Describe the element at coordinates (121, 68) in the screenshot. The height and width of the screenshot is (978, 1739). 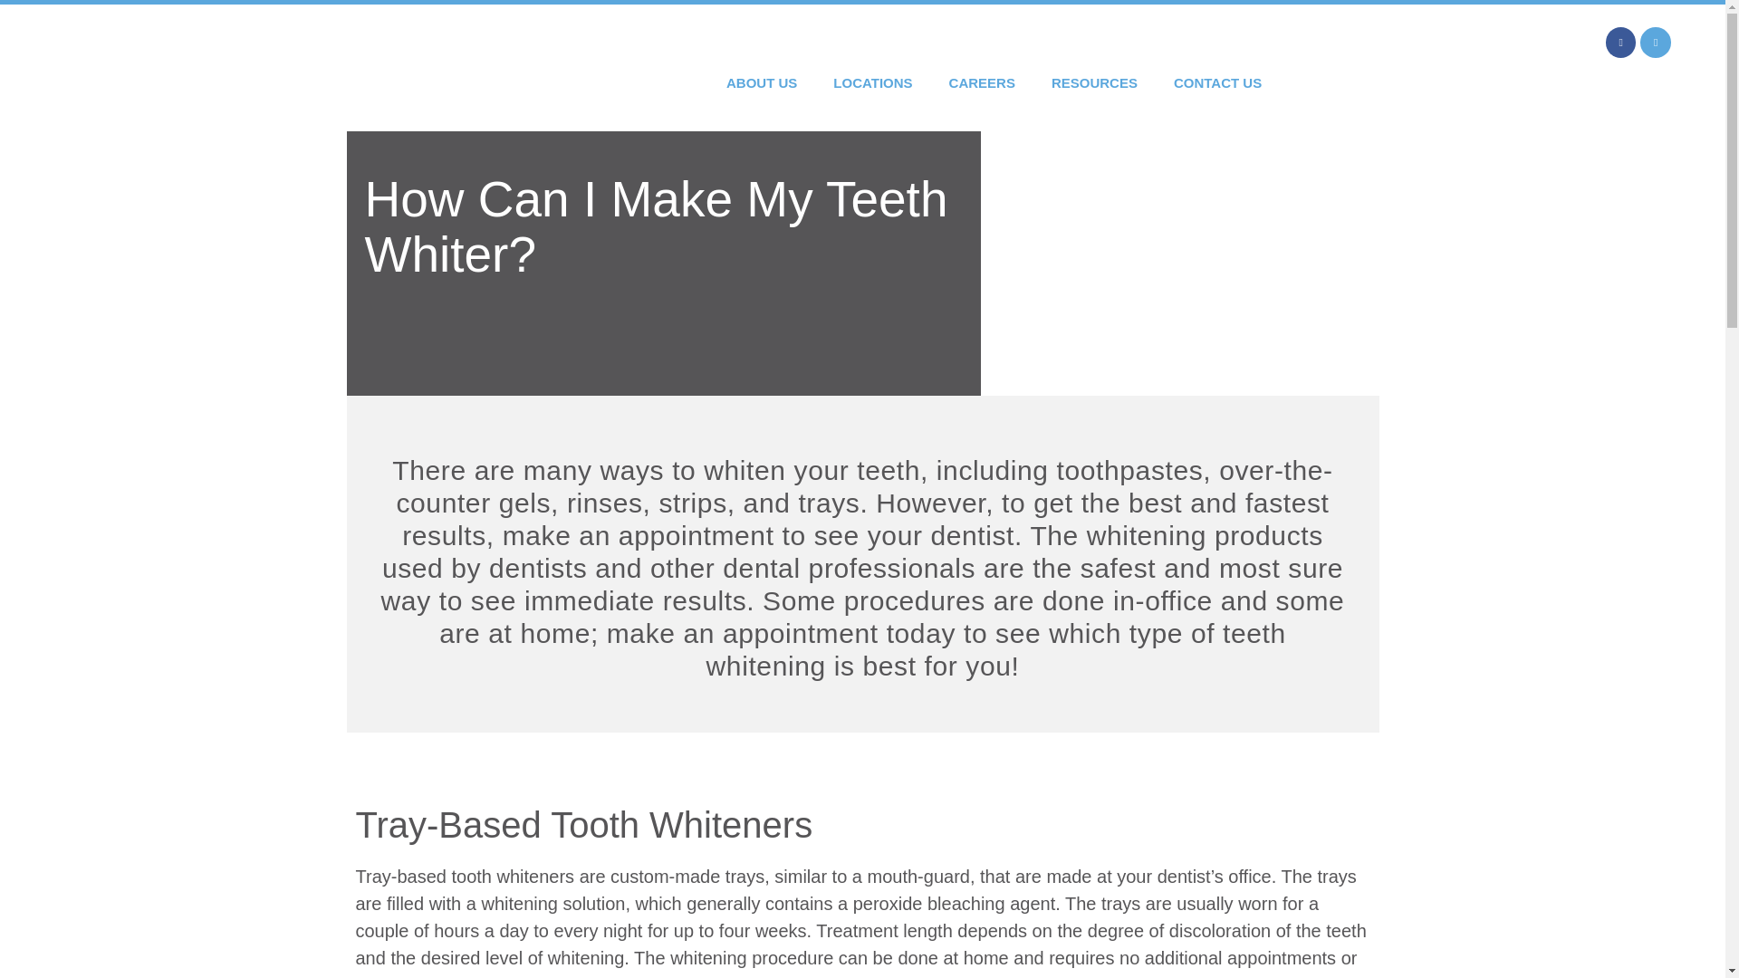
I see `smart-dental-network-transparent` at that location.